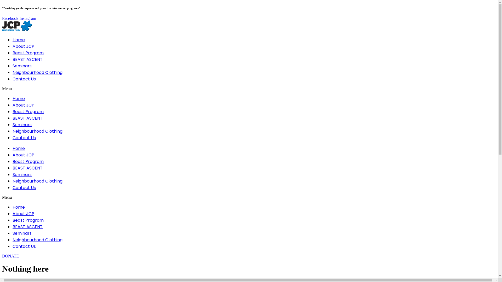 Image resolution: width=502 pixels, height=282 pixels. What do you see at coordinates (19, 148) in the screenshot?
I see `Home` at bounding box center [19, 148].